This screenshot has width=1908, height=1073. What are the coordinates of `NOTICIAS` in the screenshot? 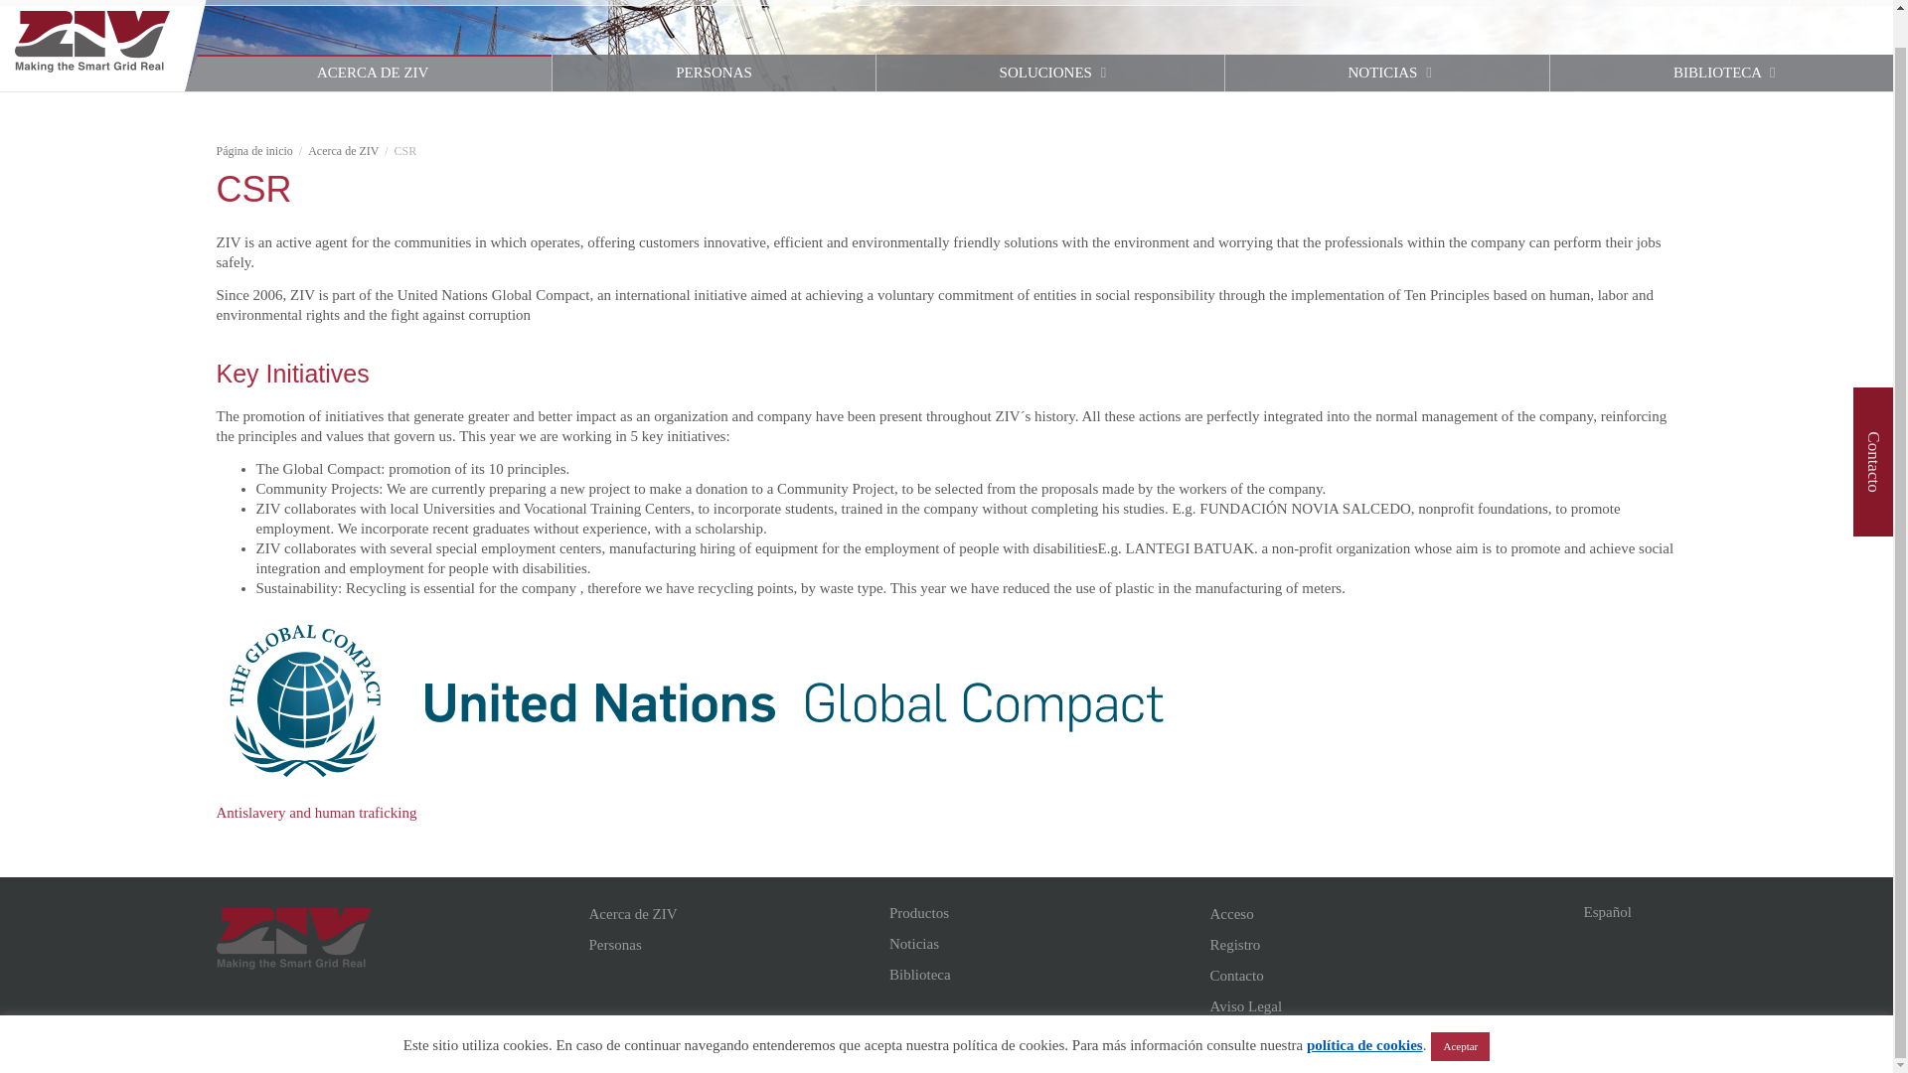 It's located at (1387, 73).